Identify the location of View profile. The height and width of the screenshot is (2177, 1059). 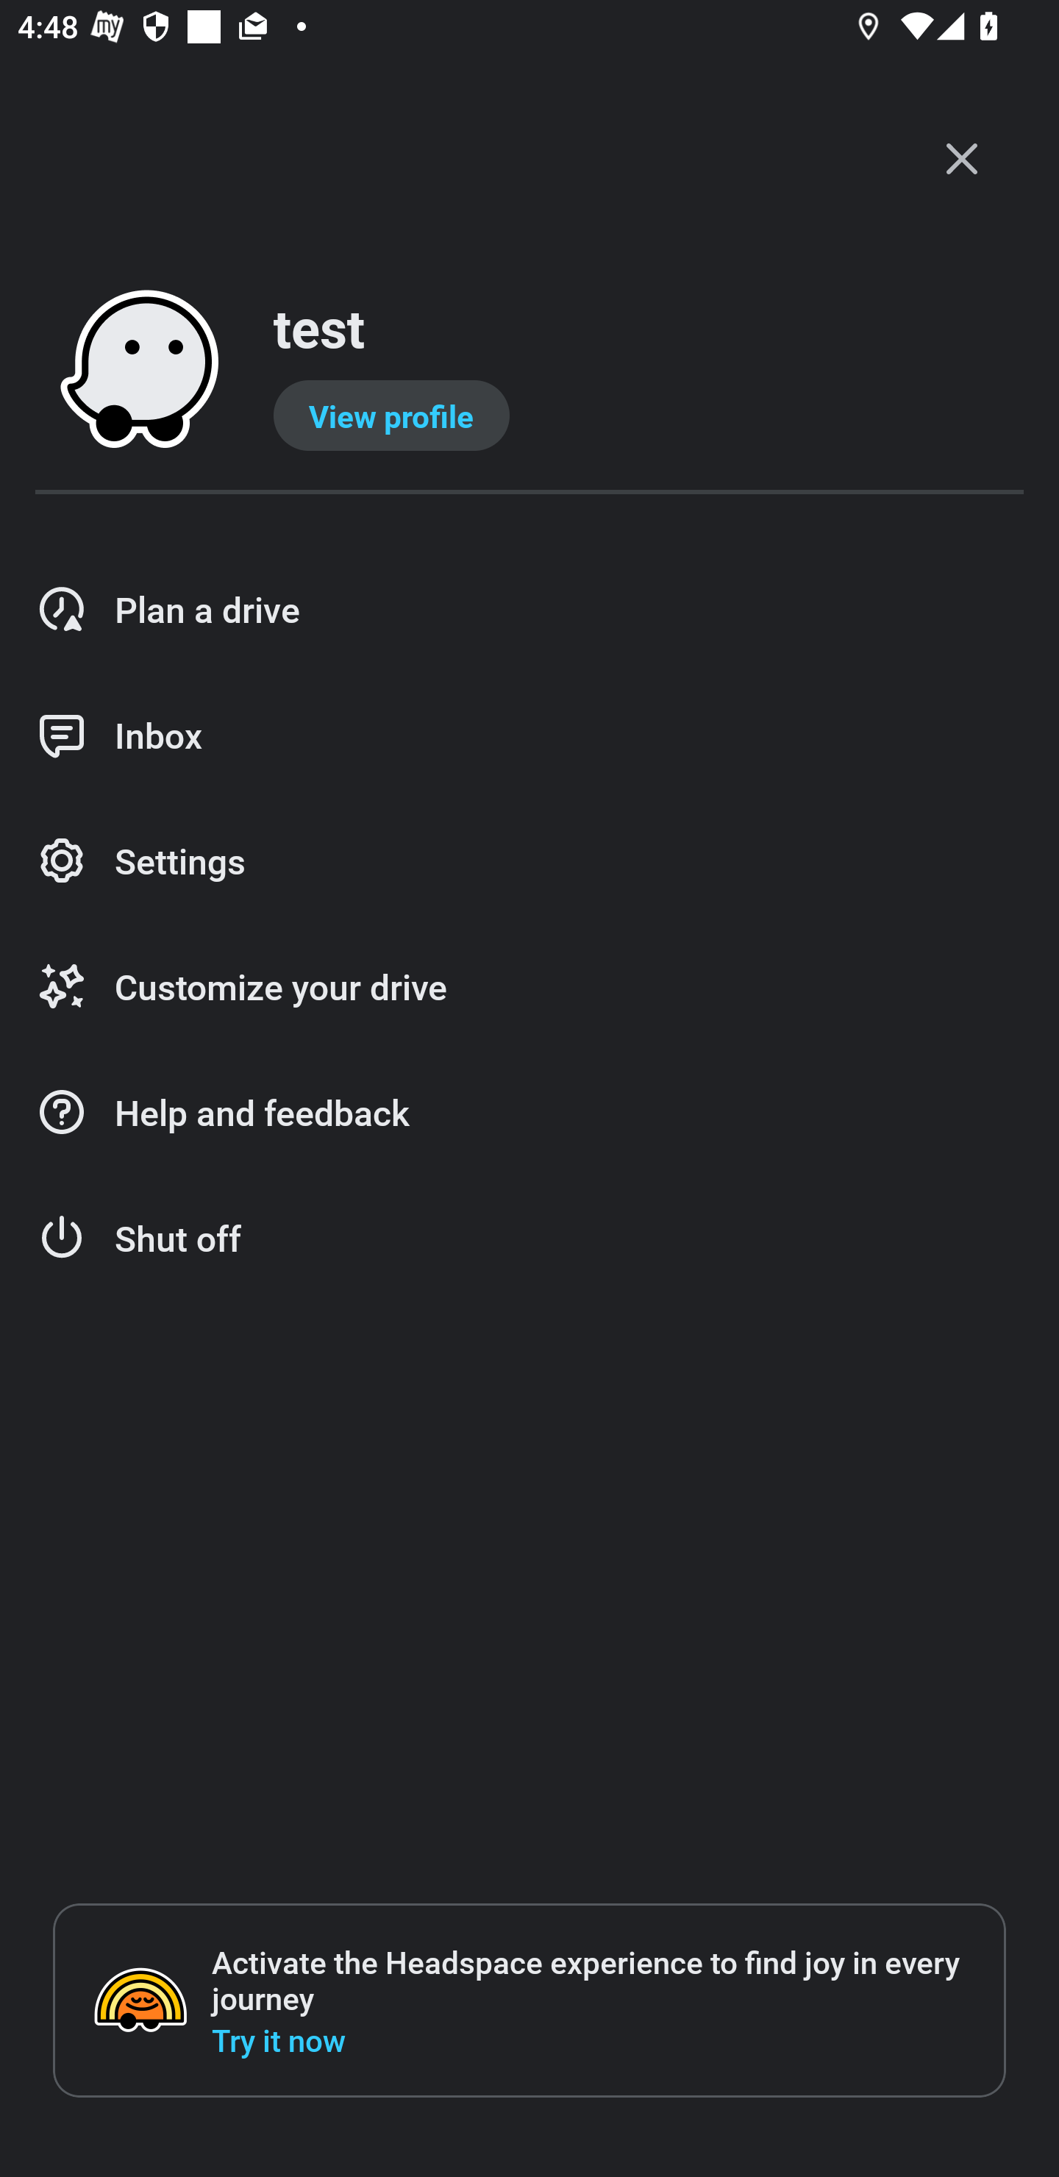
(391, 416).